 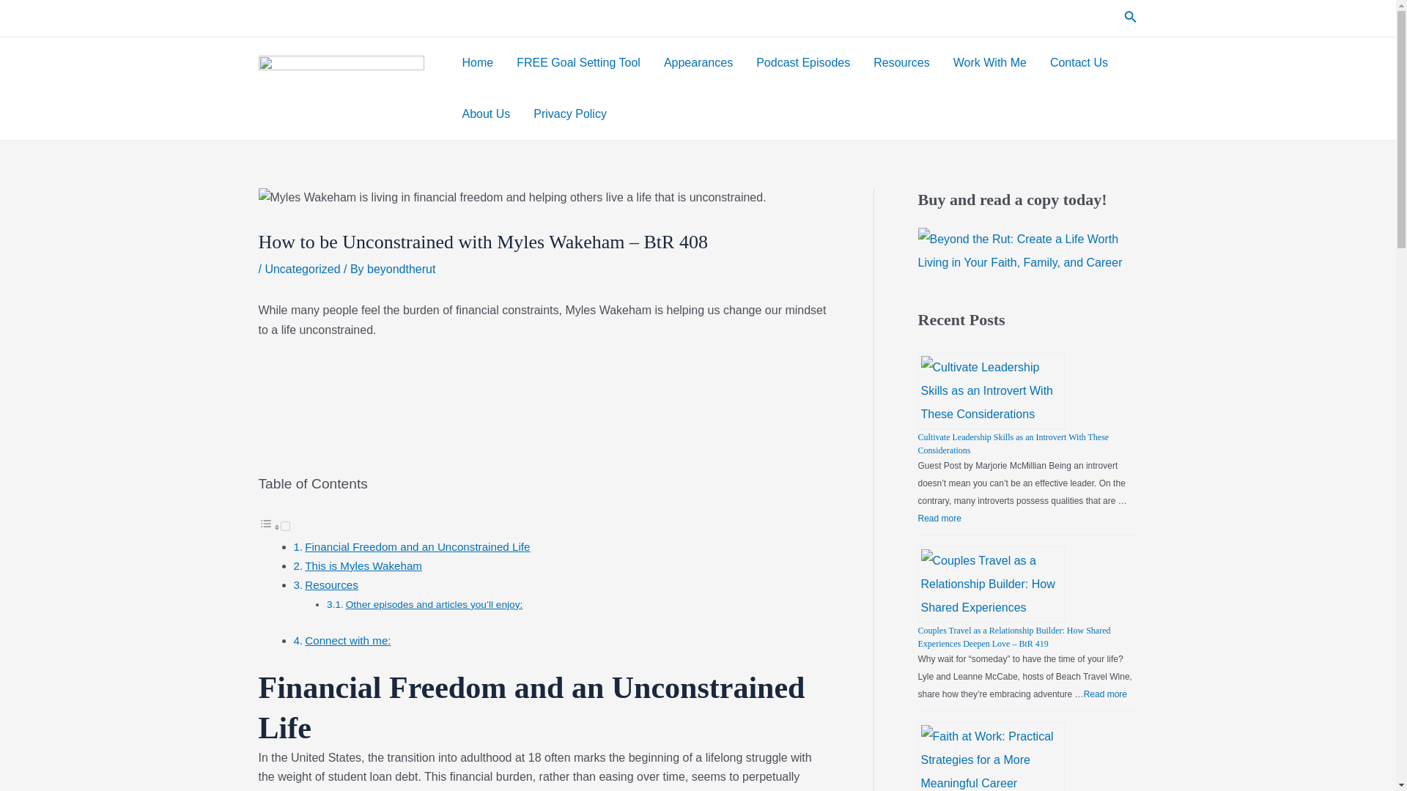 I want to click on beyondtherut, so click(x=401, y=268).